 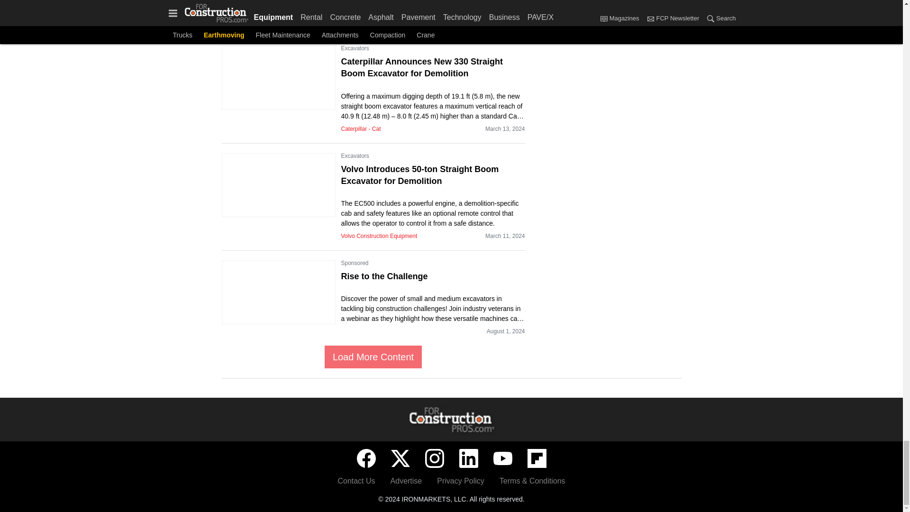 What do you see at coordinates (366, 458) in the screenshot?
I see `Facebook icon` at bounding box center [366, 458].